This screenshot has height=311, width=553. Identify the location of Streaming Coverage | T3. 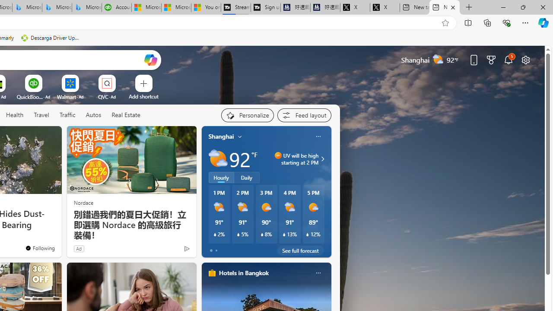
(236, 8).